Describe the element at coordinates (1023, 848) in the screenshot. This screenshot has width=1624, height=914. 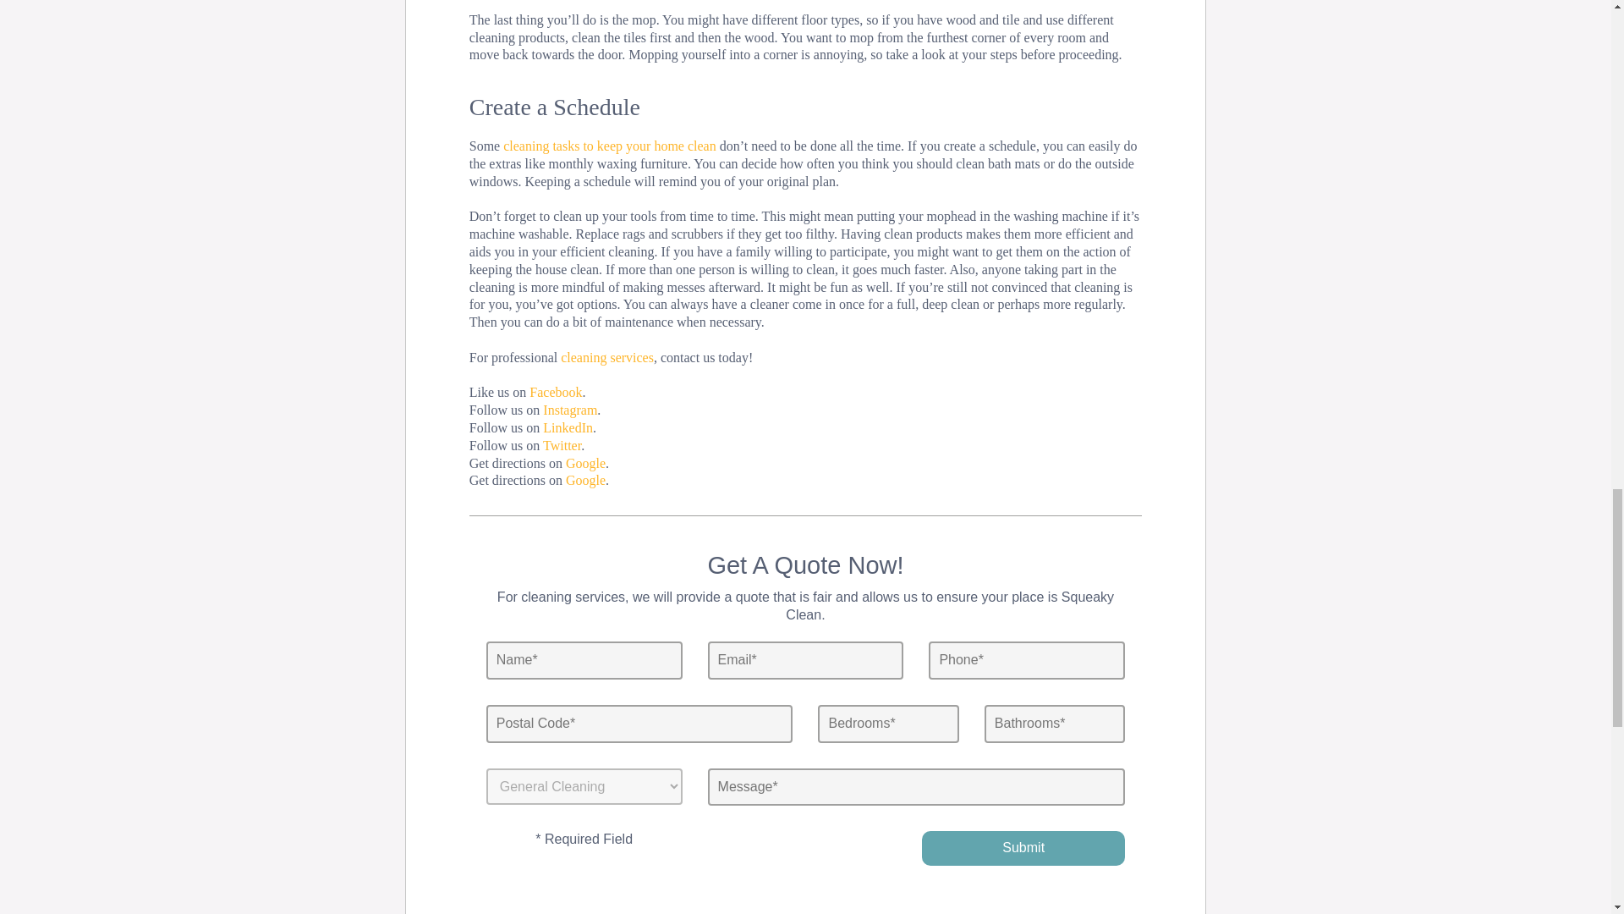
I see `Submit` at that location.